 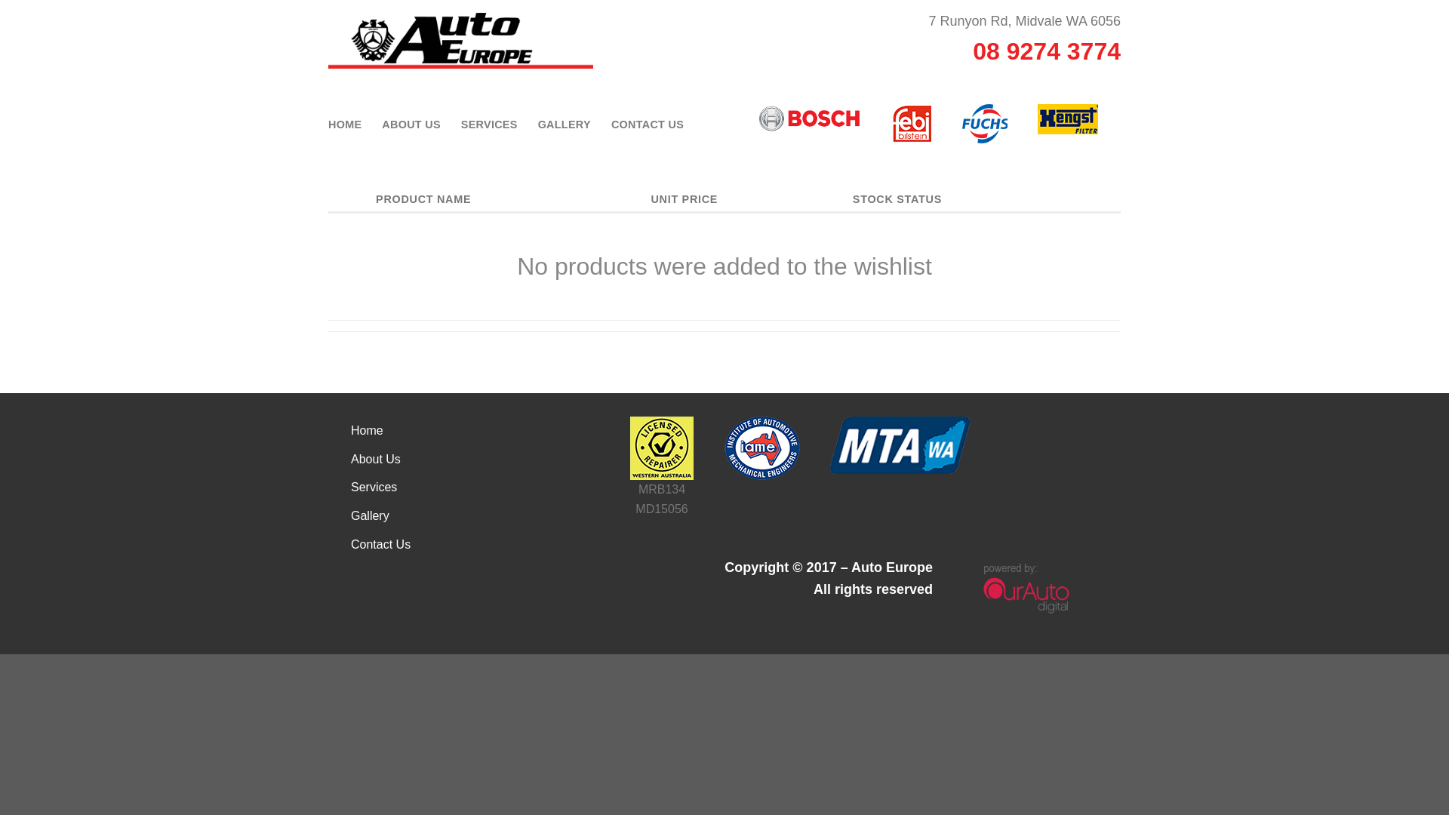 What do you see at coordinates (809, 118) in the screenshot?
I see `img` at bounding box center [809, 118].